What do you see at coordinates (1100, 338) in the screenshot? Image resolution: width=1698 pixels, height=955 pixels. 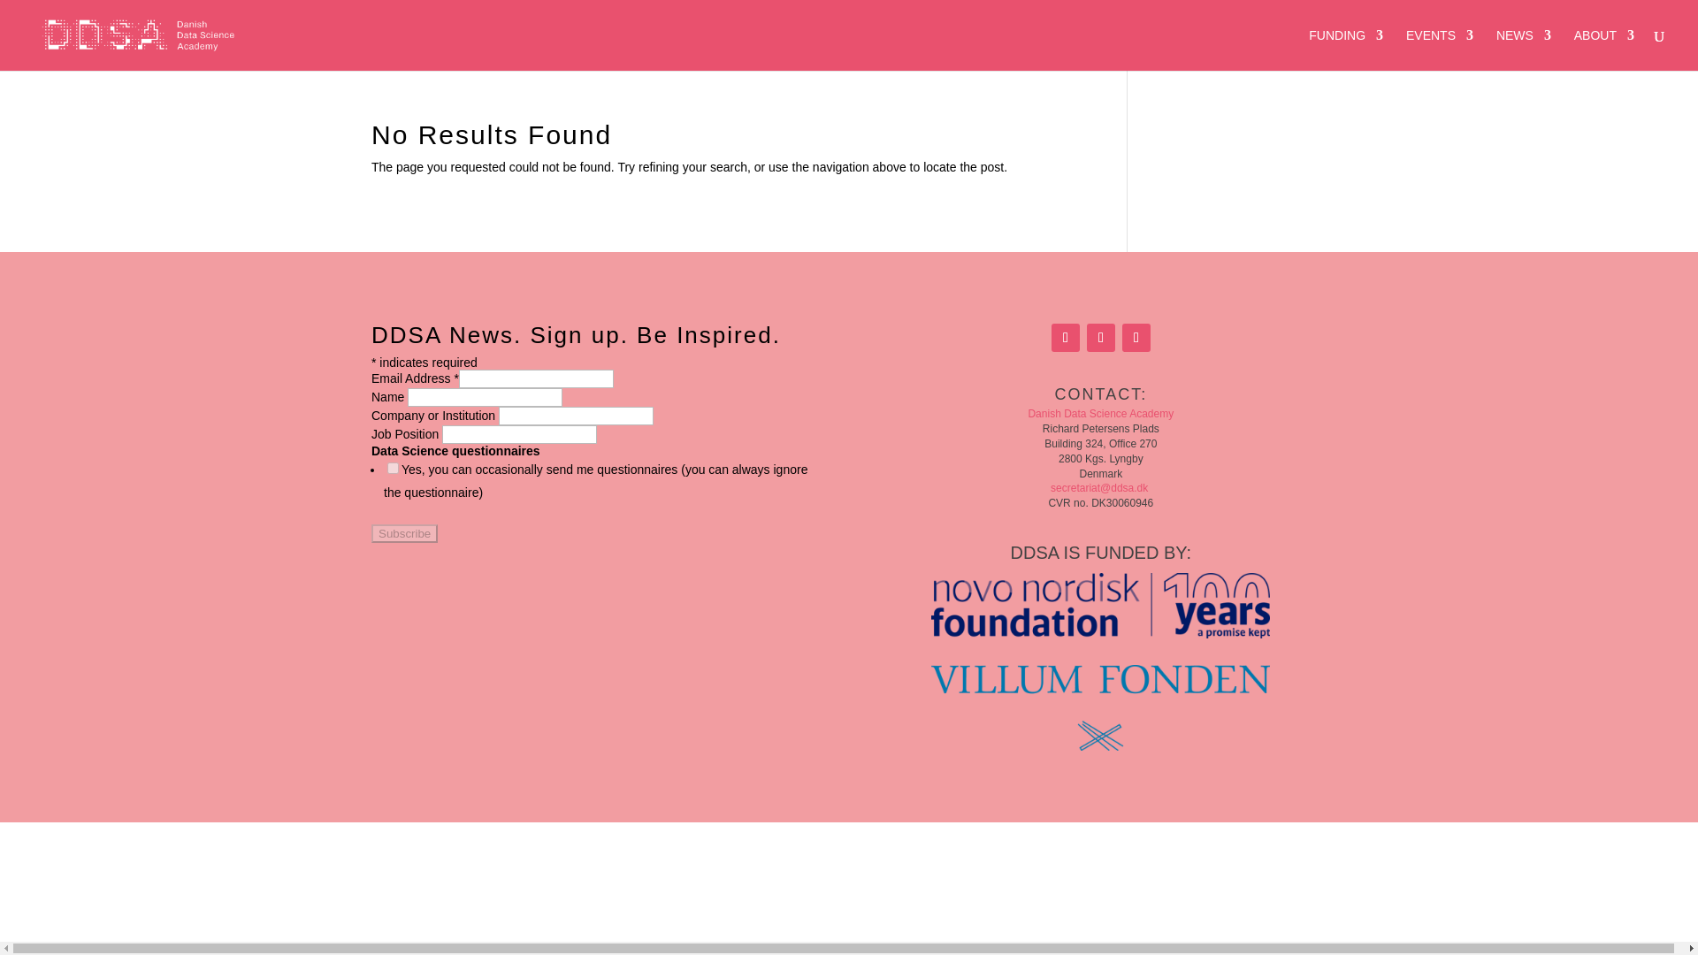 I see `Follow on X` at bounding box center [1100, 338].